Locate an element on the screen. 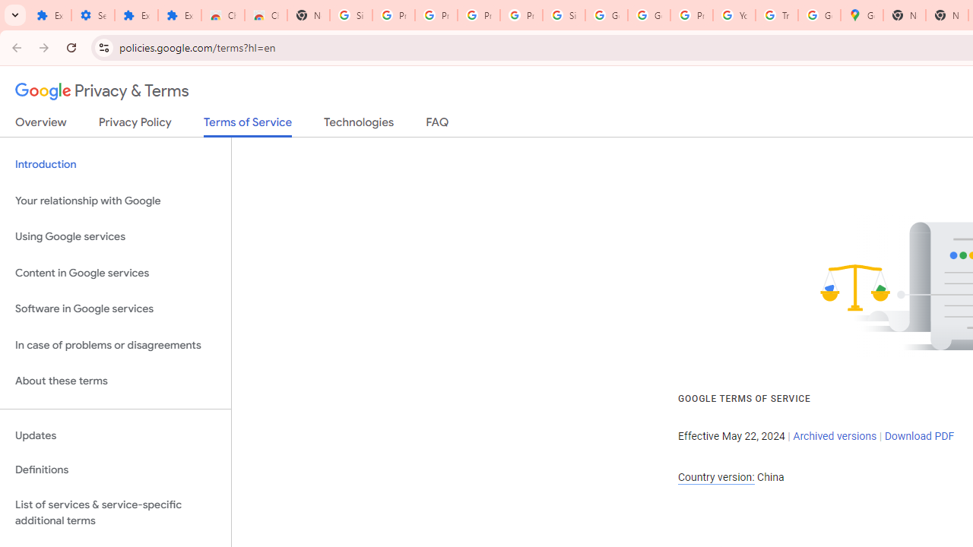 This screenshot has width=973, height=547. Technologies is located at coordinates (359, 125).